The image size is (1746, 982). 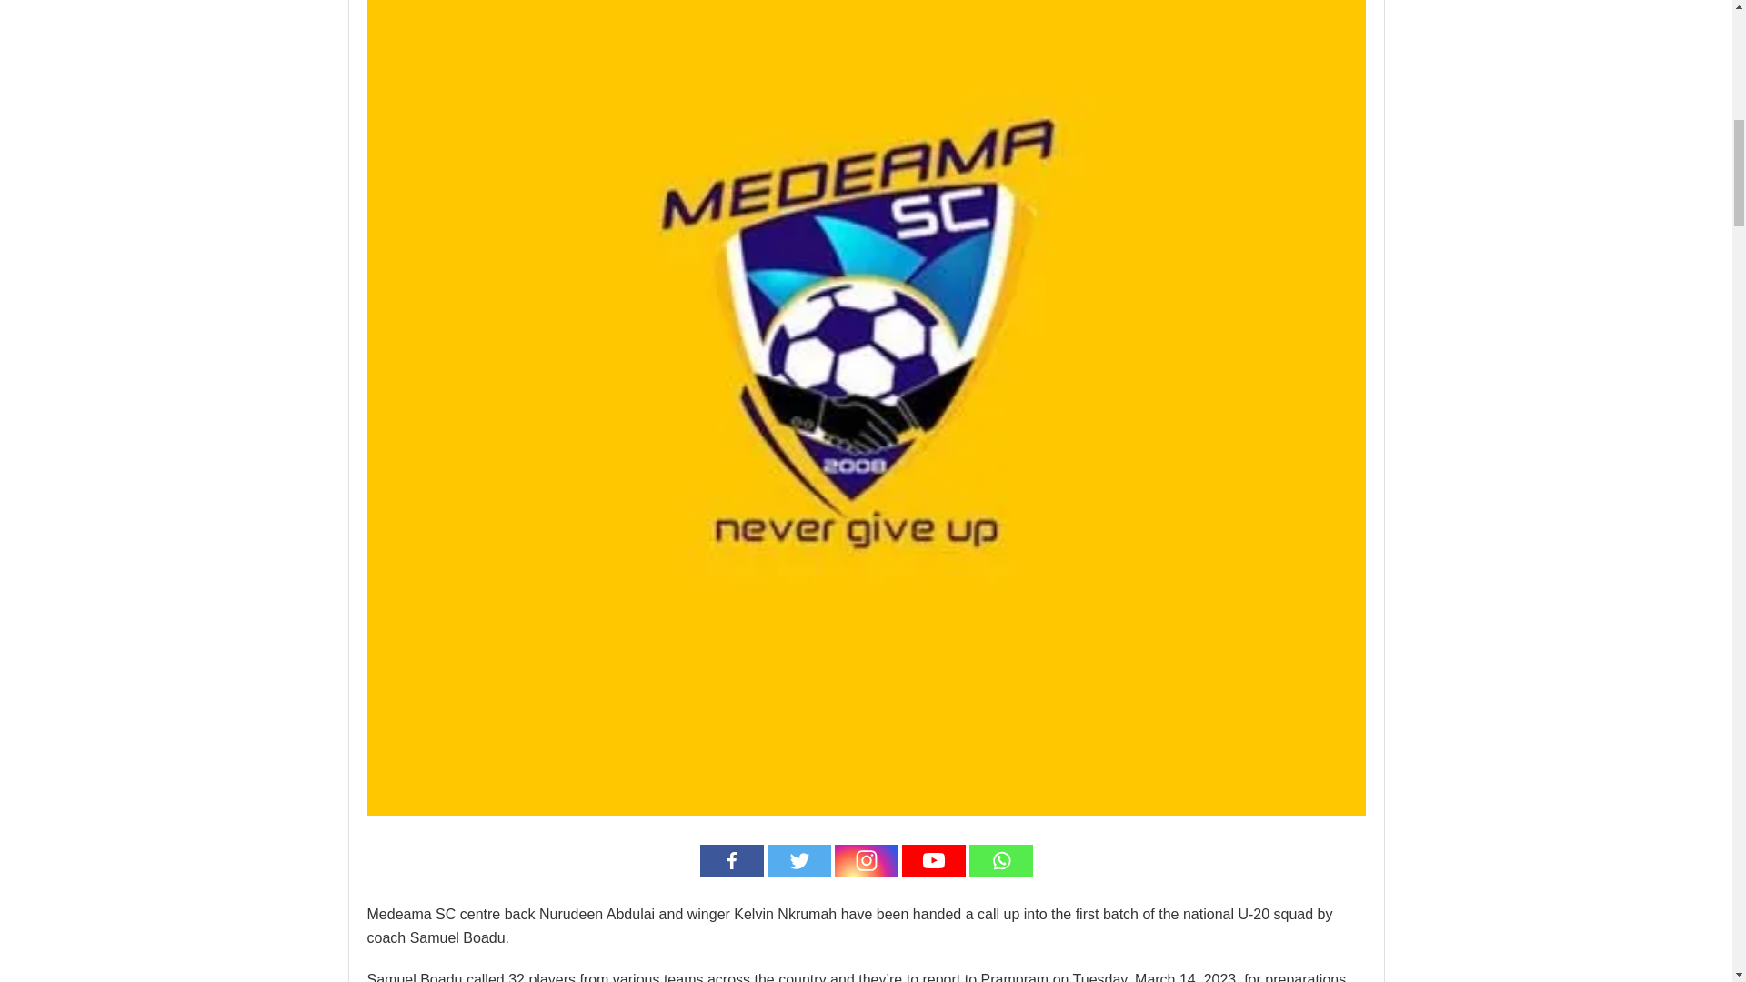 I want to click on Instagram, so click(x=866, y=860).